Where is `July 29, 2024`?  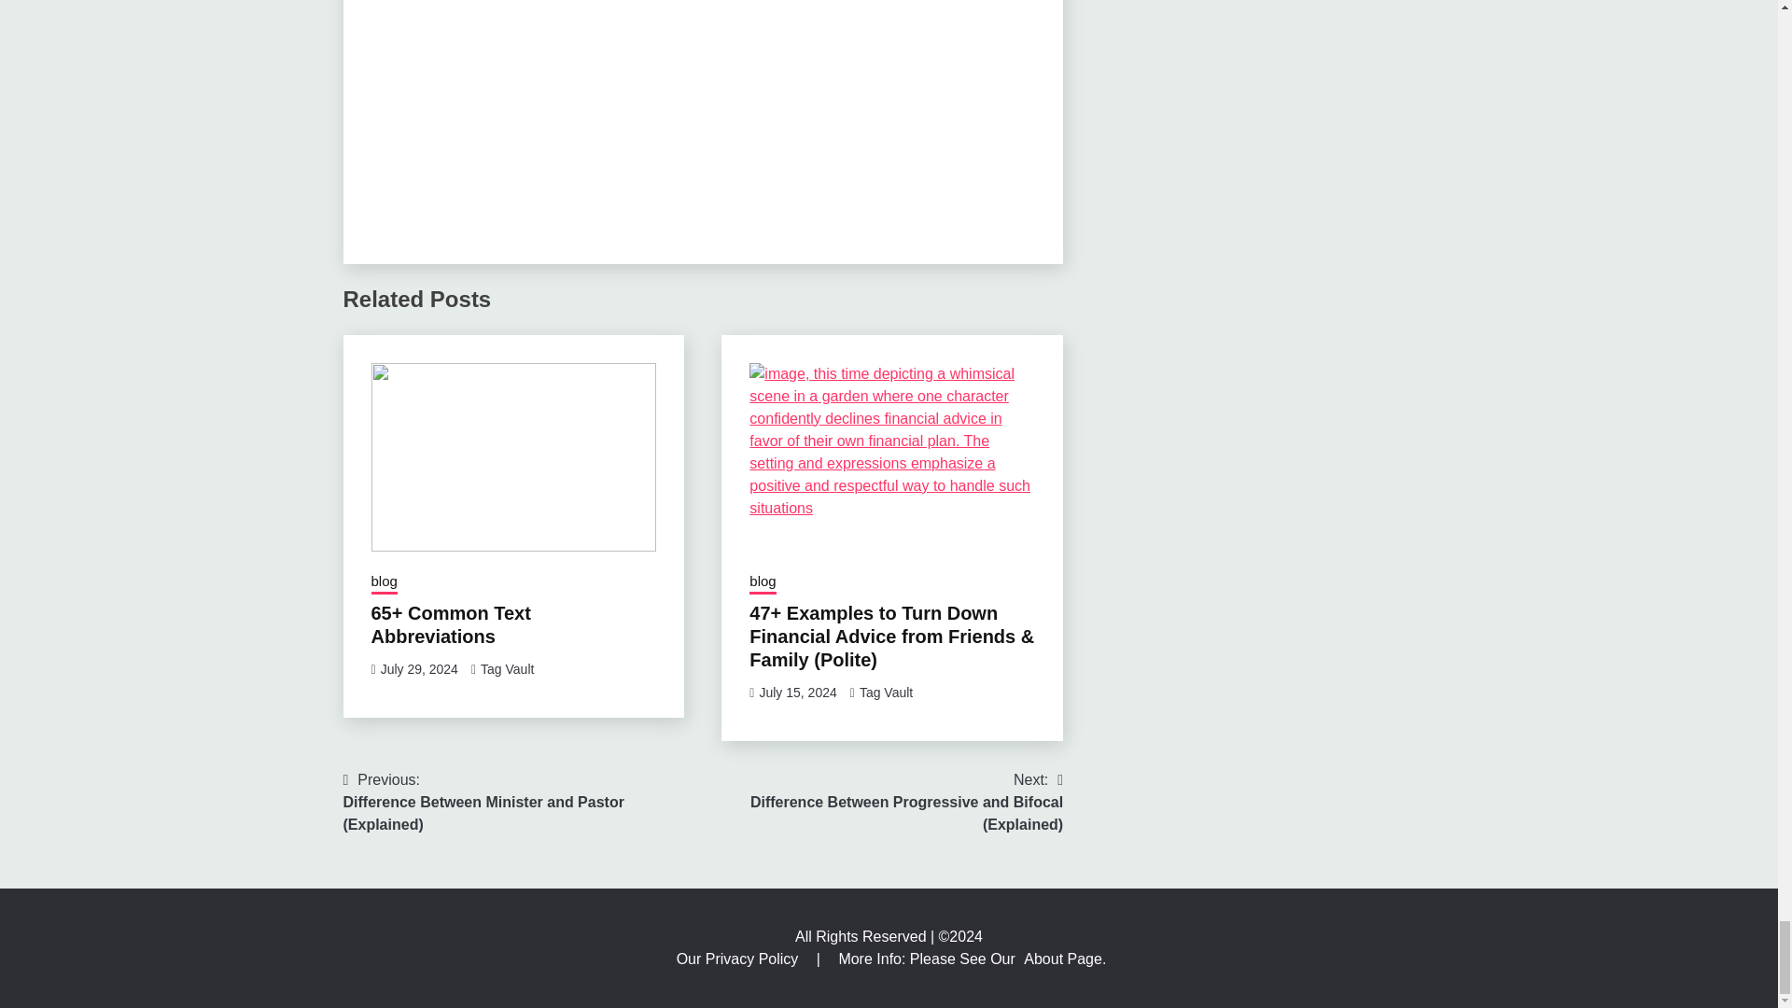 July 29, 2024 is located at coordinates (419, 668).